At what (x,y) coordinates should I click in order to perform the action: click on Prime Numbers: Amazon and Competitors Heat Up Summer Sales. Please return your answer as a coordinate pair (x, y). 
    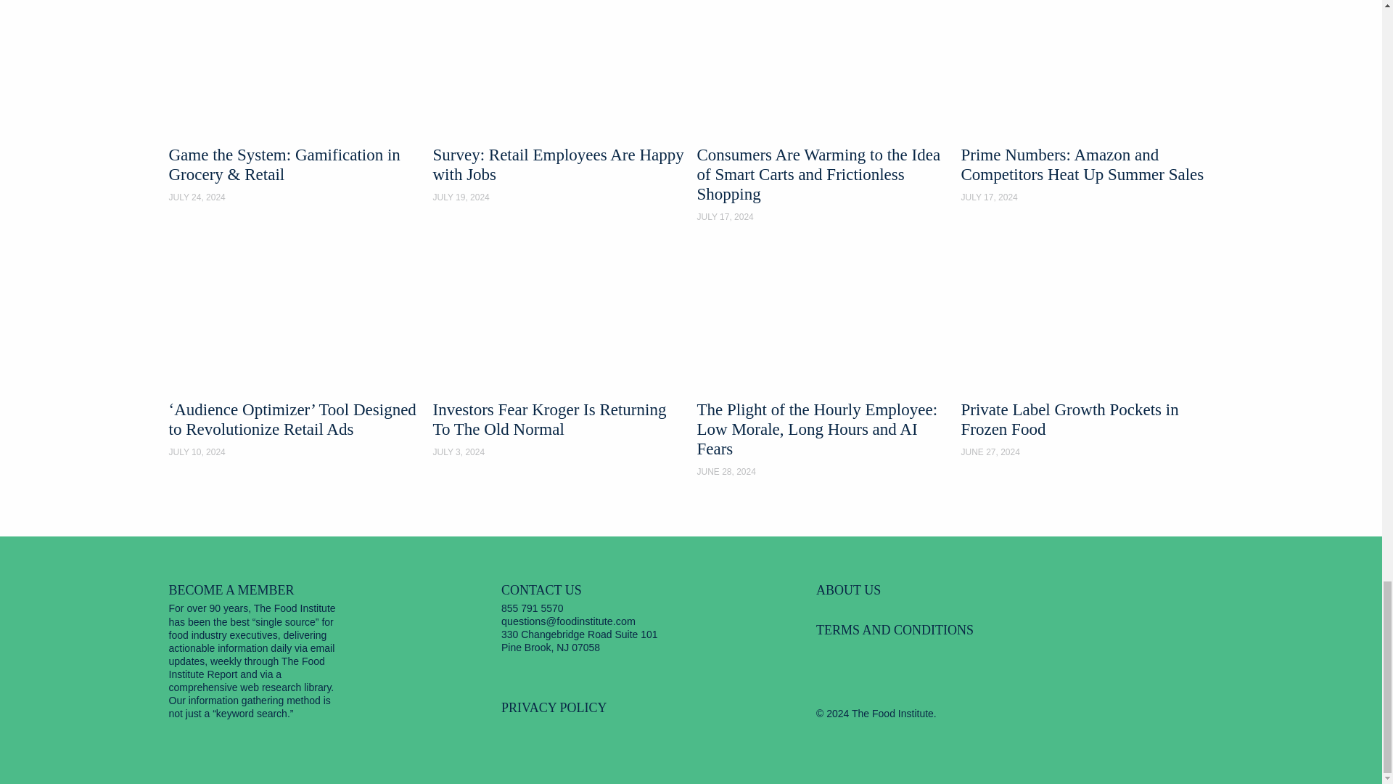
    Looking at the image, I should click on (1087, 102).